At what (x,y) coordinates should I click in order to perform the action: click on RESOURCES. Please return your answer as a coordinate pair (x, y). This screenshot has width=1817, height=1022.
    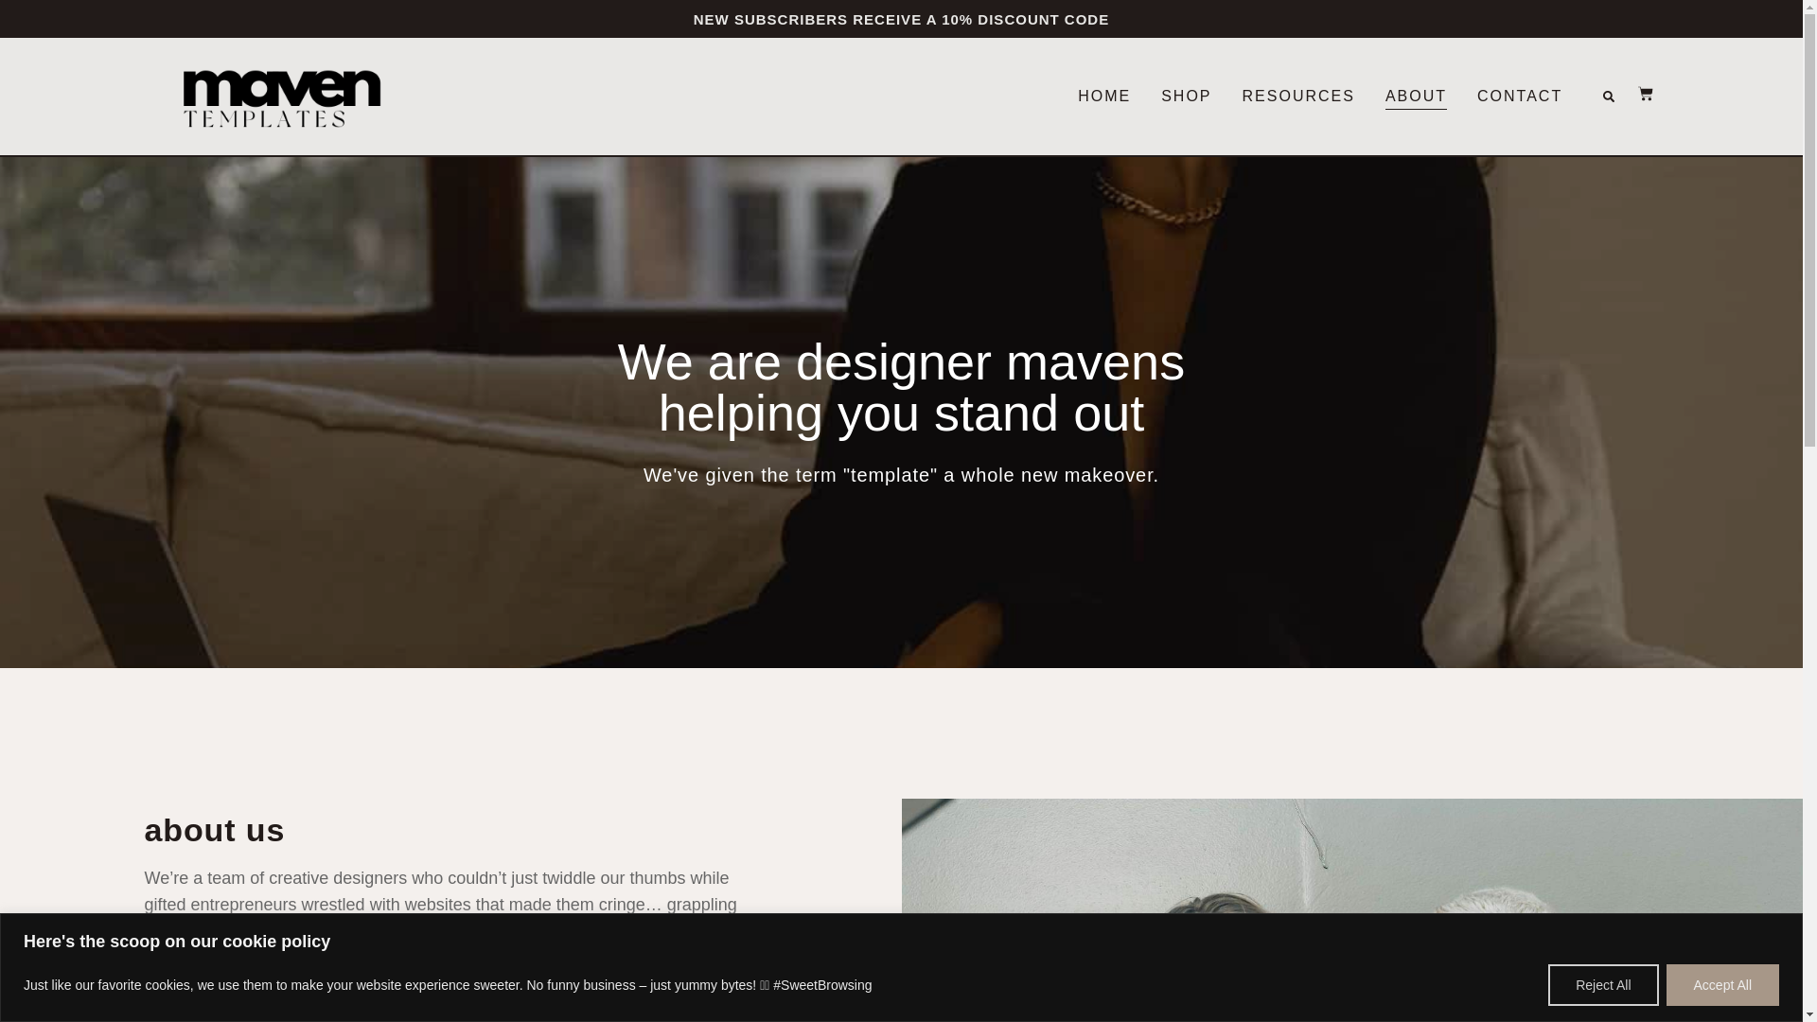
    Looking at the image, I should click on (1298, 96).